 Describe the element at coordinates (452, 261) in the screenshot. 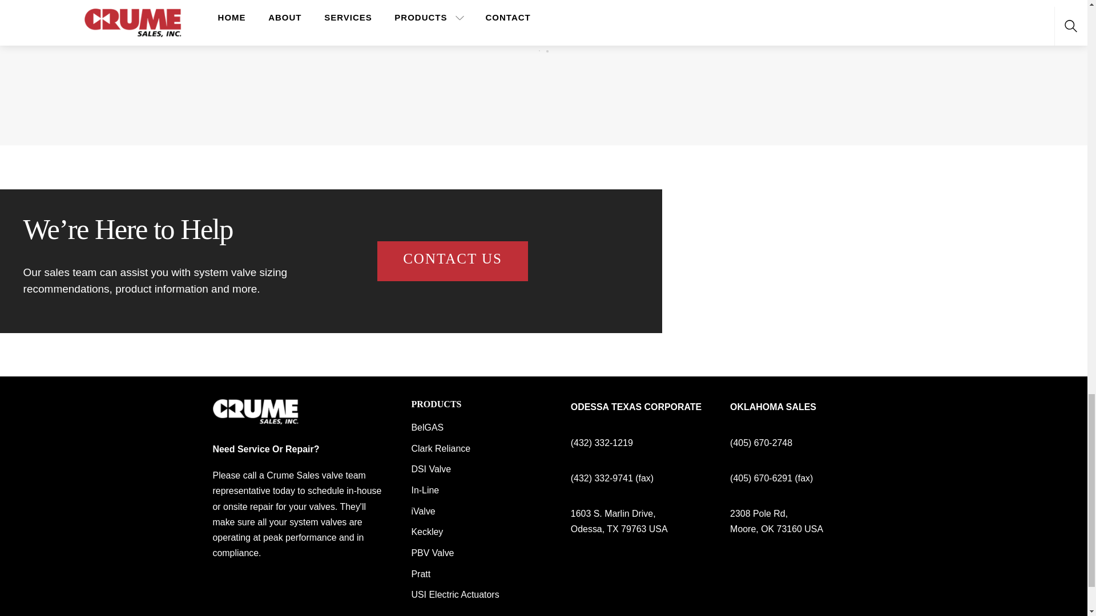

I see `CONTACT US` at that location.